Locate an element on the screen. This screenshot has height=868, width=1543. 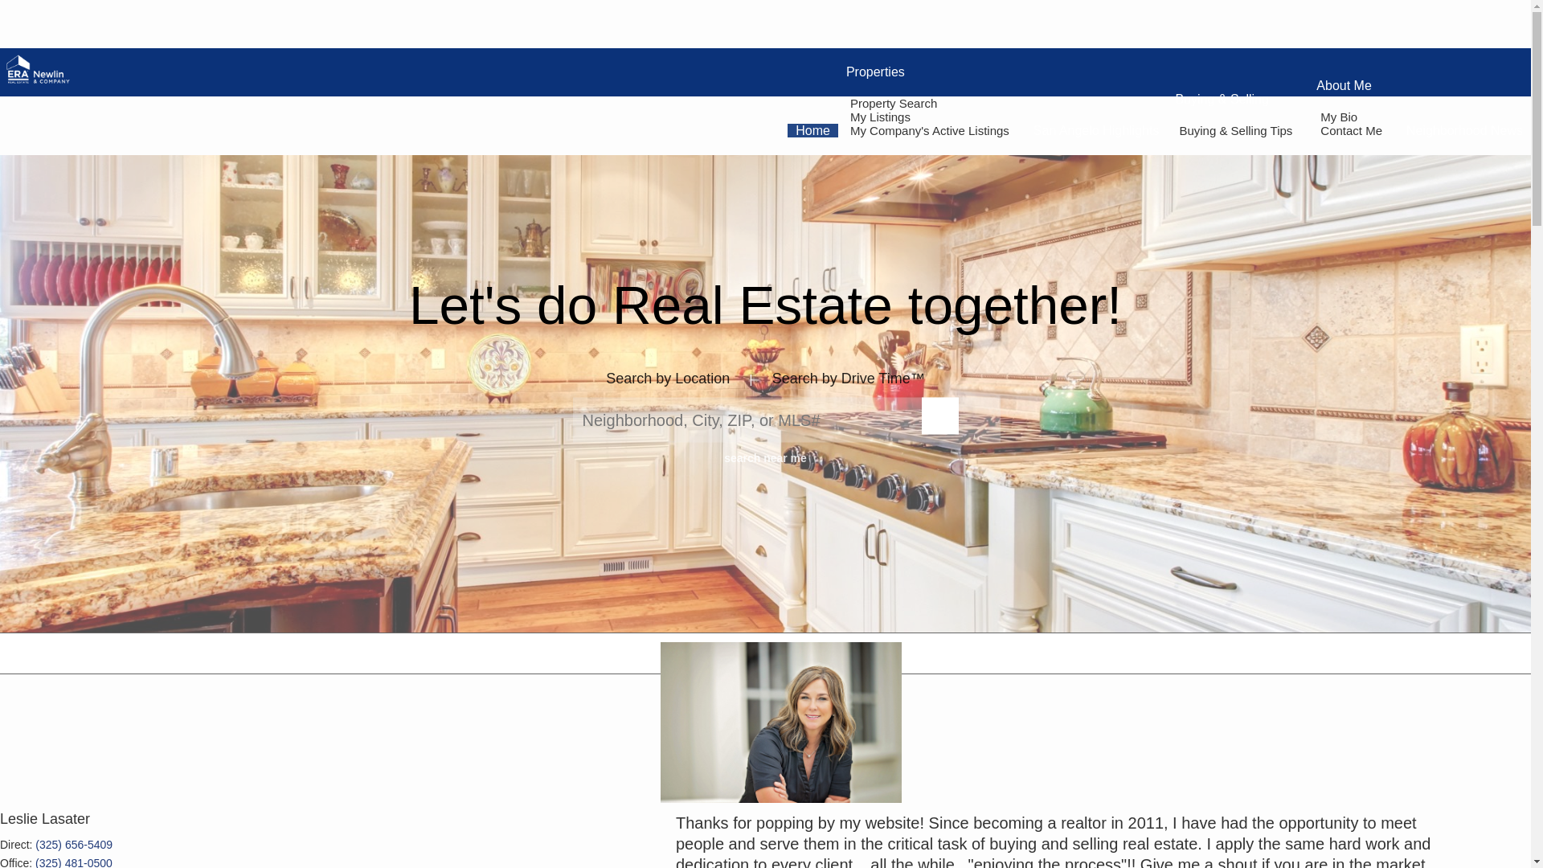
Properties is located at coordinates (875, 72).